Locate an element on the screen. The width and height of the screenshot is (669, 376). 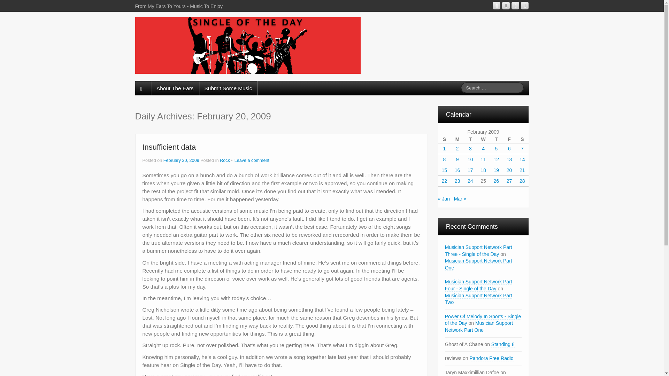
Single of the Day Facebook is located at coordinates (515, 6).